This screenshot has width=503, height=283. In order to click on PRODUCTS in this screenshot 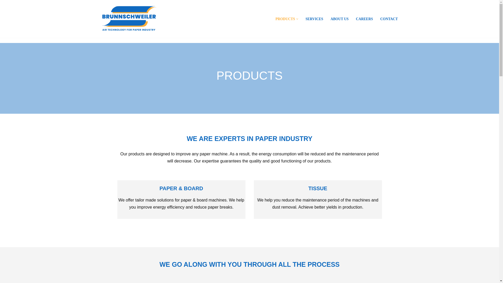, I will do `click(285, 19)`.